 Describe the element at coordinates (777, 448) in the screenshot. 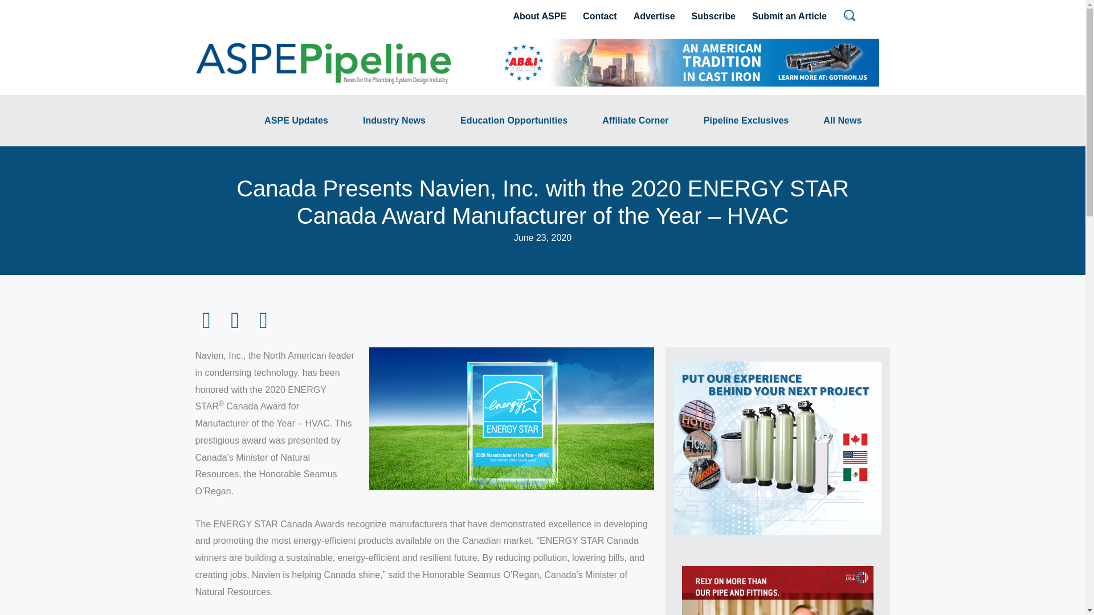

I see `ASPE-CIED-GIF-ad-336px-X-280px` at that location.